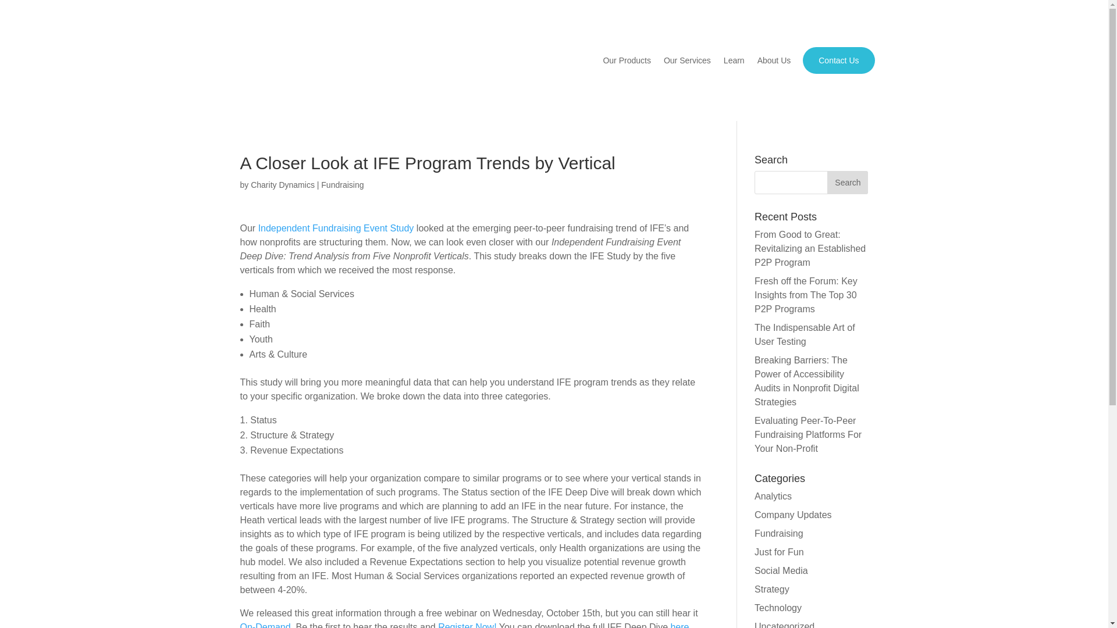  What do you see at coordinates (805, 335) in the screenshot?
I see `The Indispensable Art of User Testing` at bounding box center [805, 335].